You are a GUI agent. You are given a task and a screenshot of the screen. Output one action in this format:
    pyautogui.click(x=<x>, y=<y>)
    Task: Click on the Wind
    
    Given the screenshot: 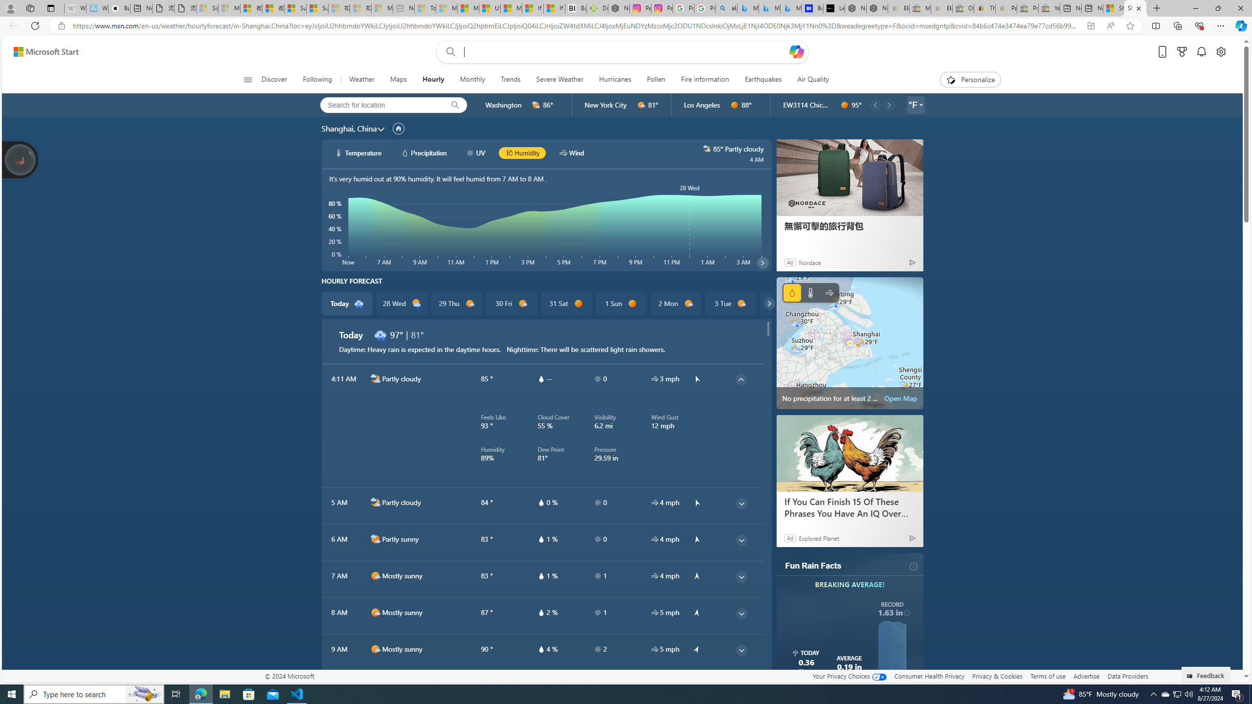 What is the action you would take?
    pyautogui.click(x=829, y=292)
    